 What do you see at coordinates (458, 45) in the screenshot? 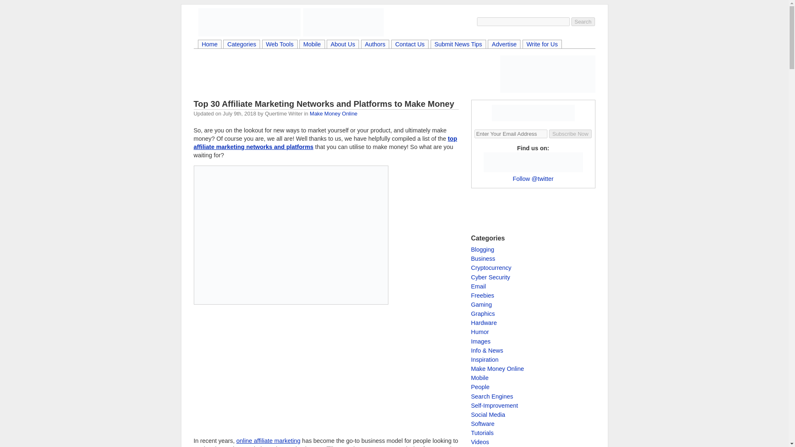
I see `Submit News Tips` at bounding box center [458, 45].